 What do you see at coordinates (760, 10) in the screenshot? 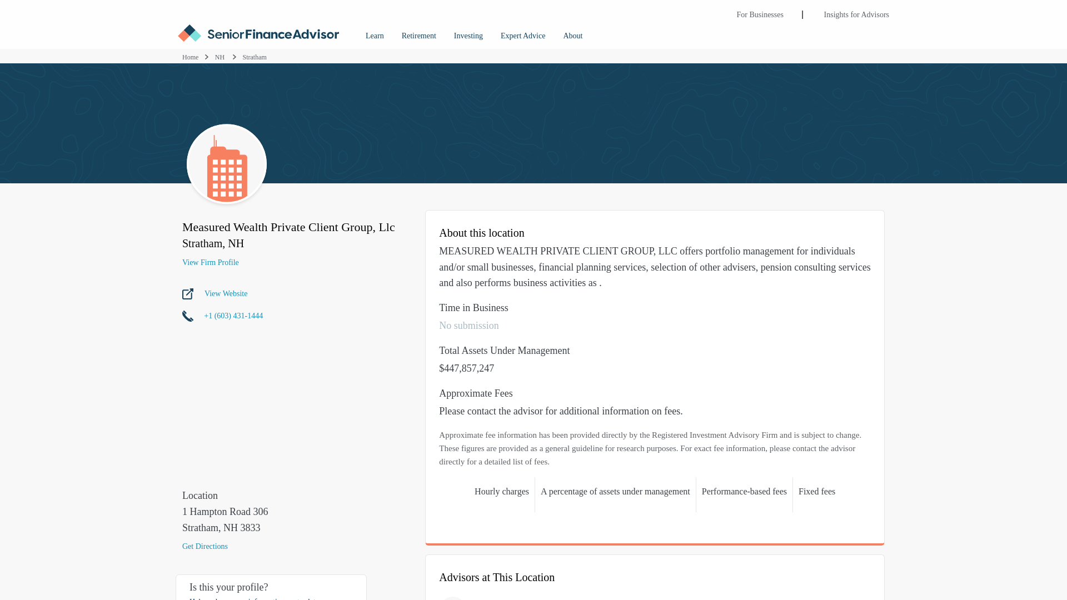
I see `For Businesses` at bounding box center [760, 10].